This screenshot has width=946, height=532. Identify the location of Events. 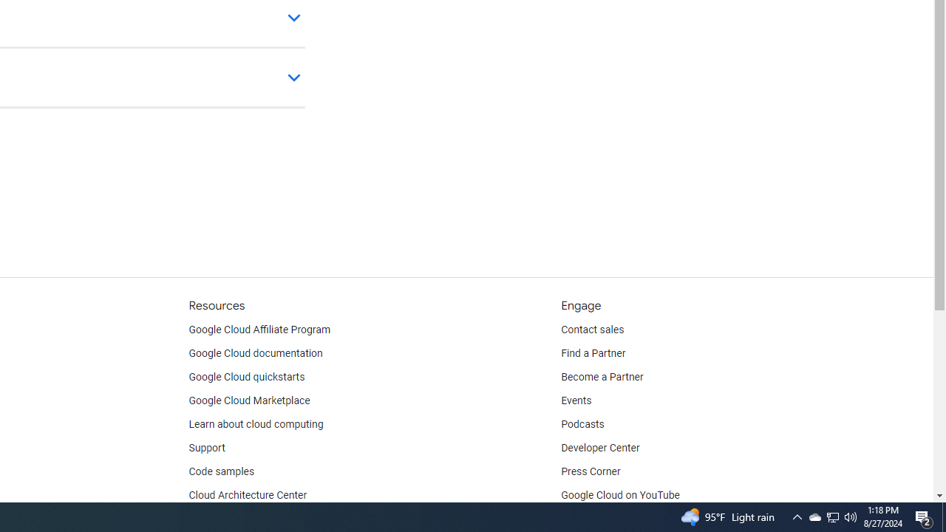
(576, 400).